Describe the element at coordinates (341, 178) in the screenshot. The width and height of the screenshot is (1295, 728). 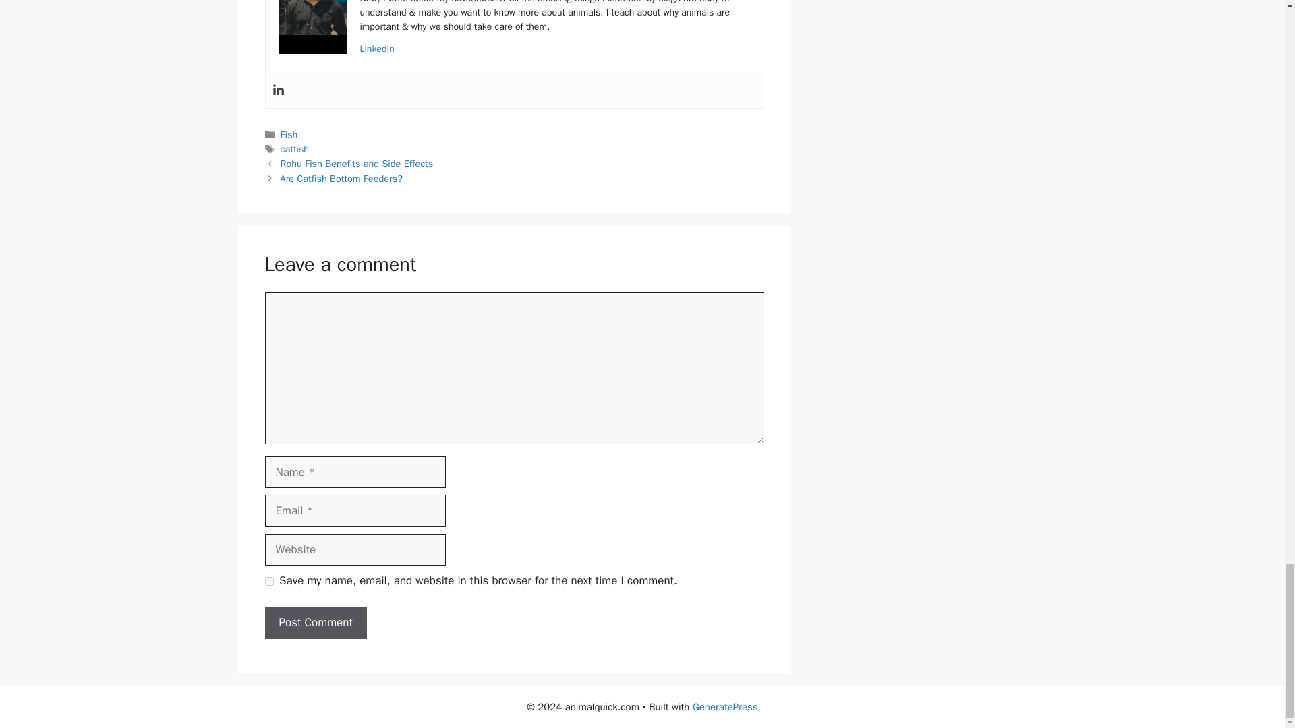
I see `Are Catfish Bottom Feeders?` at that location.